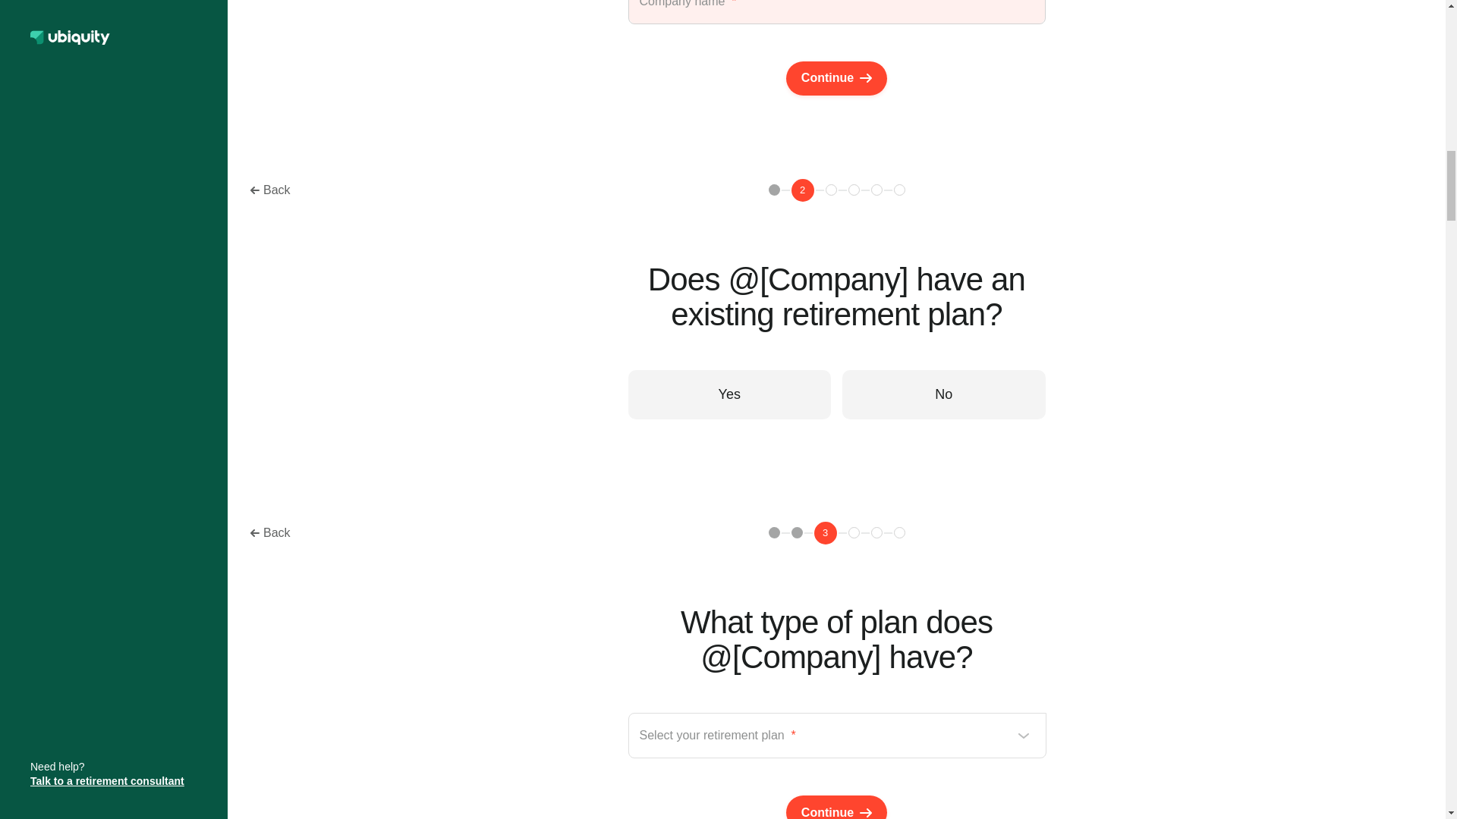  Describe the element at coordinates (270, 532) in the screenshot. I see `Back` at that location.